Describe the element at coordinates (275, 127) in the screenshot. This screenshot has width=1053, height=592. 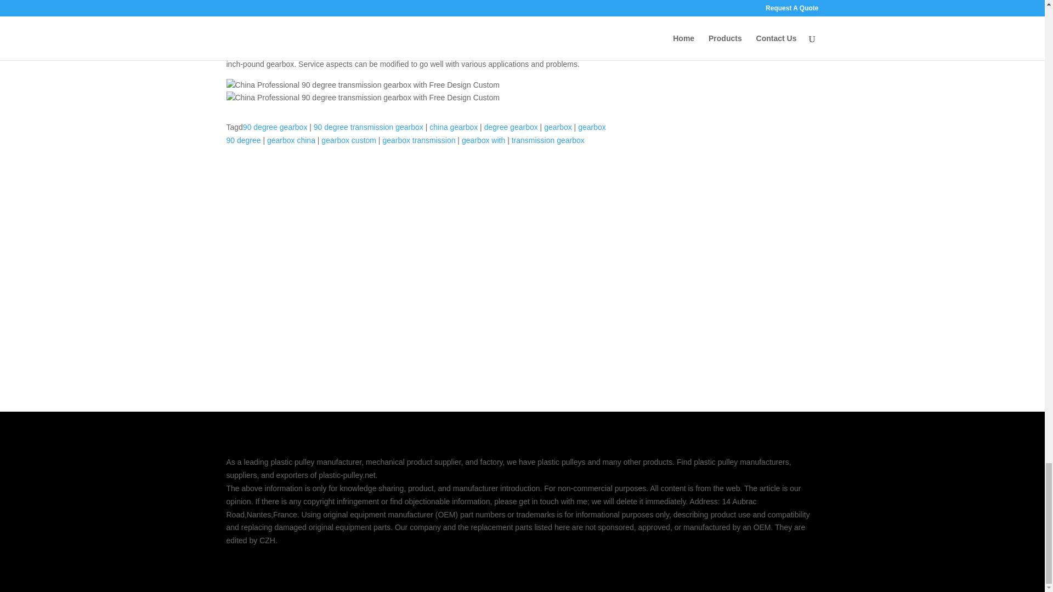
I see `90 degree gearbox` at that location.